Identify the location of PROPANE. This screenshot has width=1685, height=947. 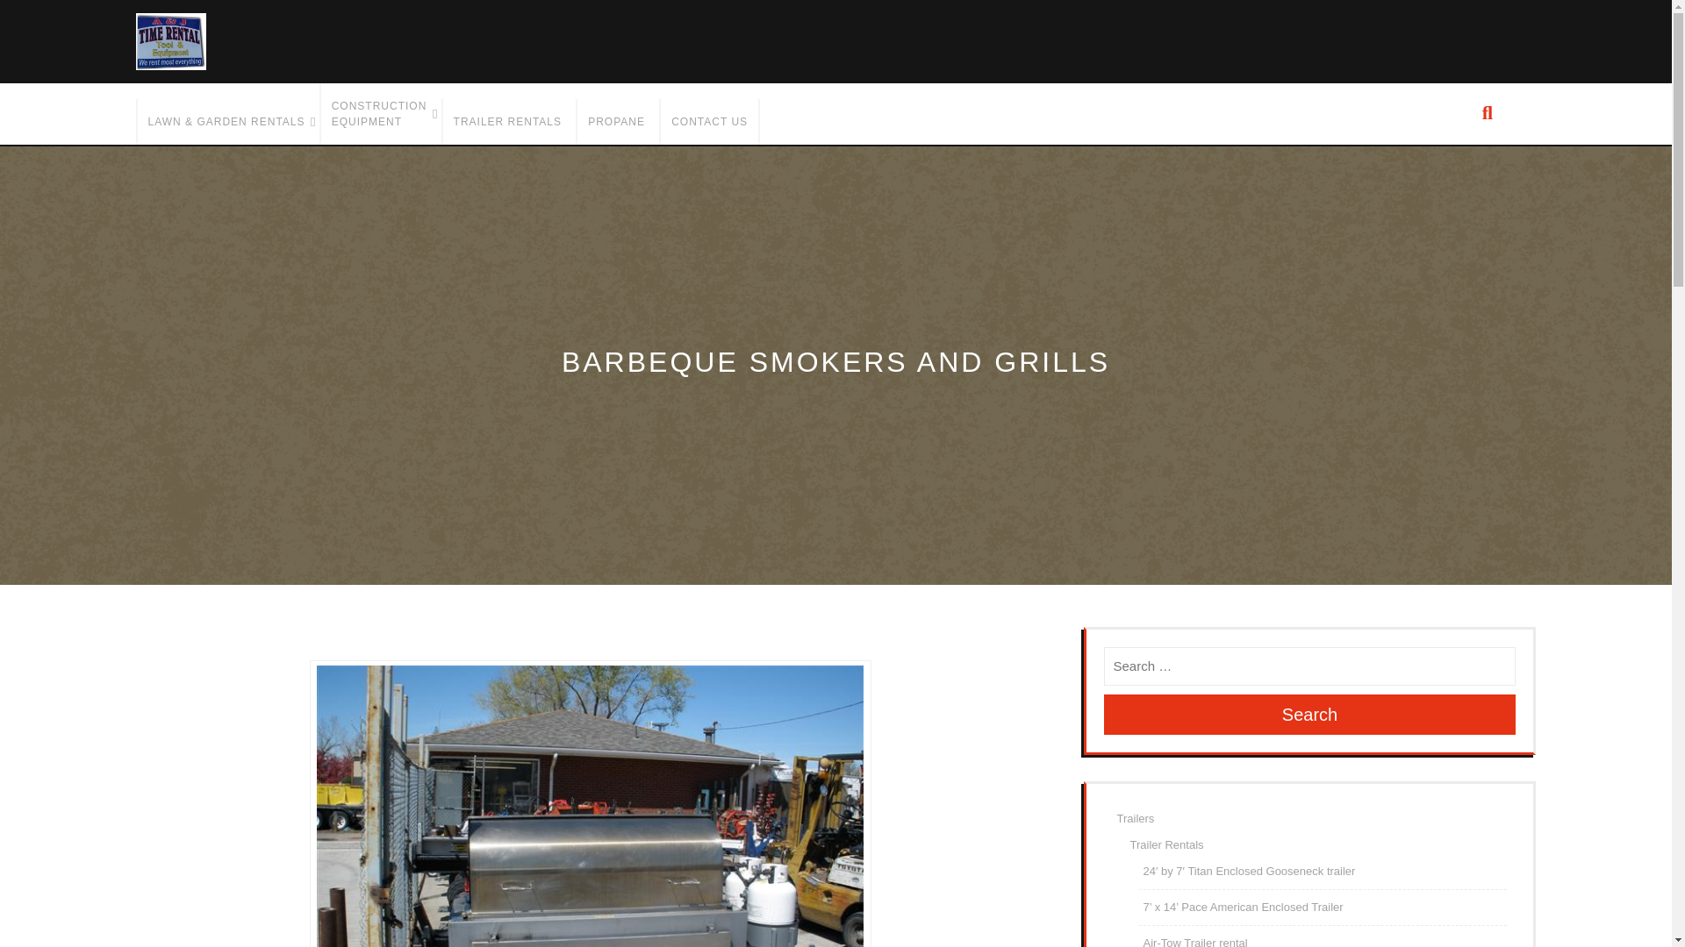
(616, 121).